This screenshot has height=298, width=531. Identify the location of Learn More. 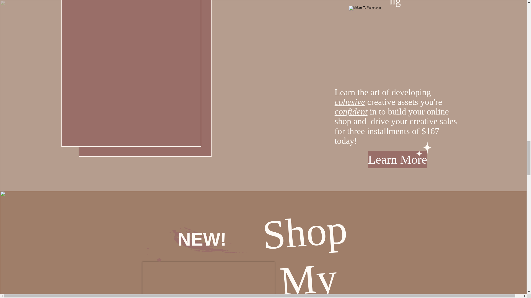
(398, 159).